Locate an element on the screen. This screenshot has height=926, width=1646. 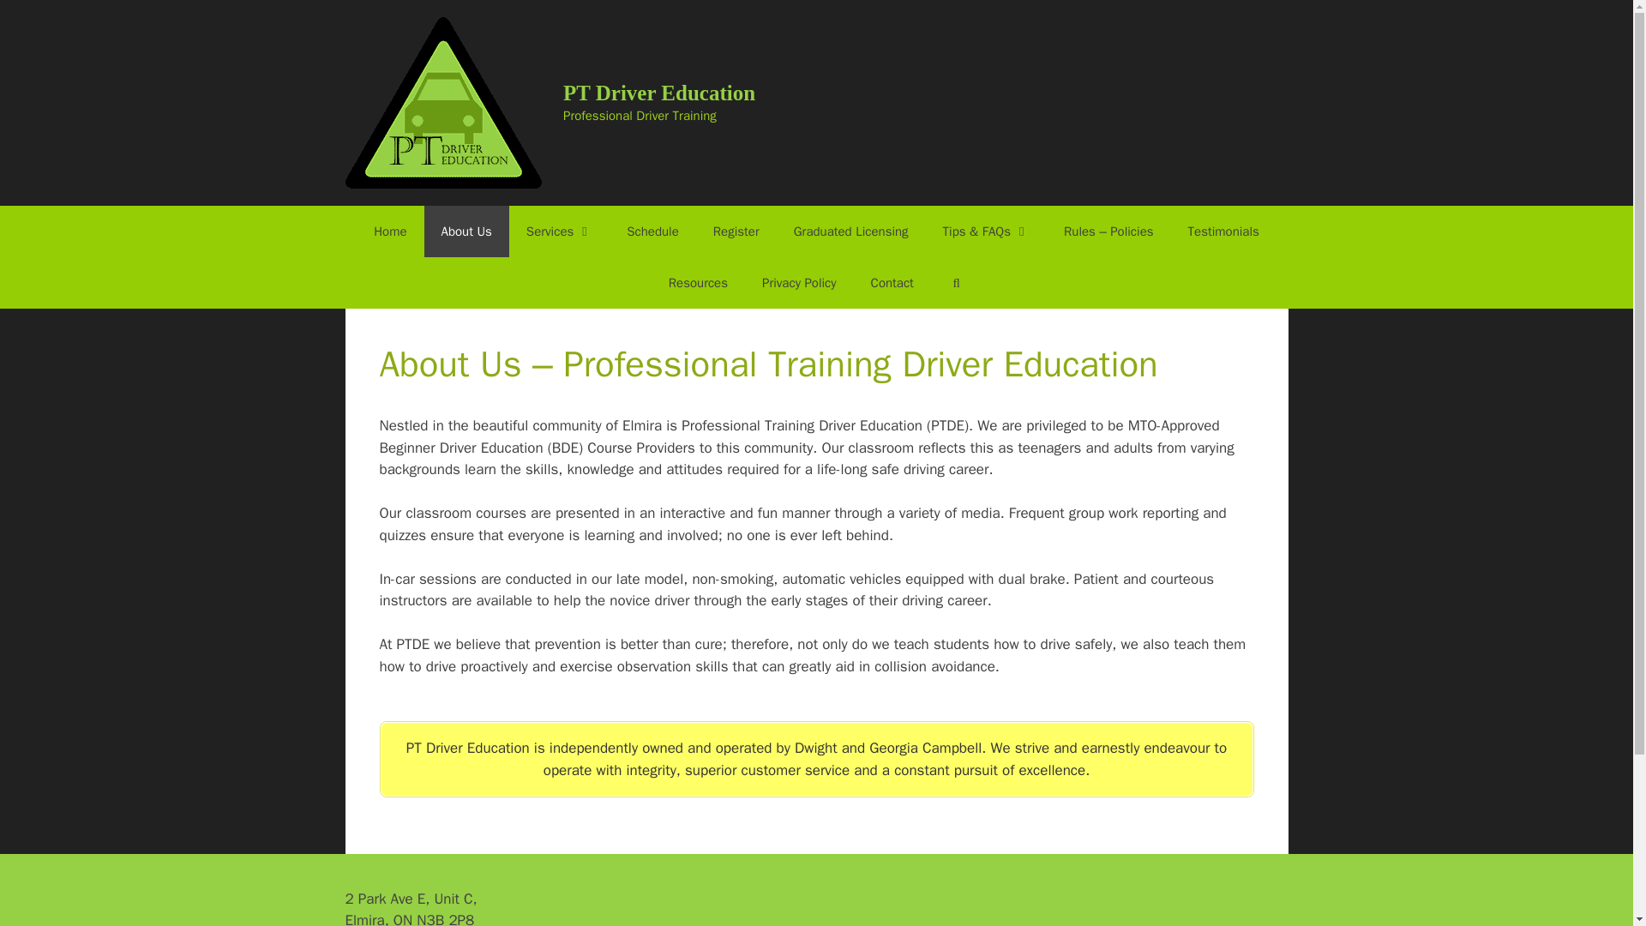
Testimonials is located at coordinates (1223, 231).